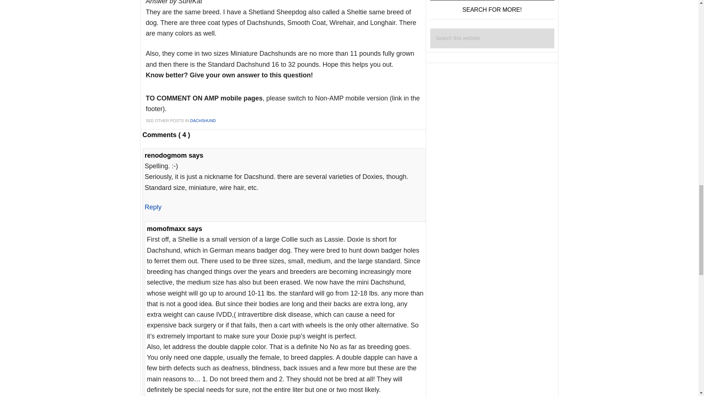 The width and height of the screenshot is (704, 396). Describe the element at coordinates (203, 120) in the screenshot. I see `DACHSHUND` at that location.